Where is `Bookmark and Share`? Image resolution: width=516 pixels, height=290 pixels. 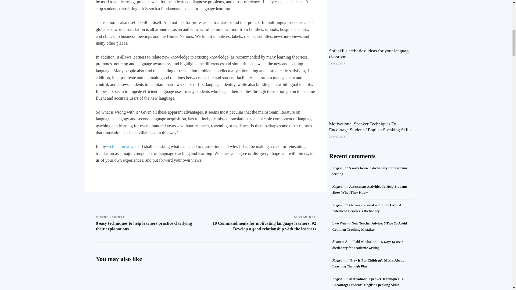 Bookmark and Share is located at coordinates (206, 173).